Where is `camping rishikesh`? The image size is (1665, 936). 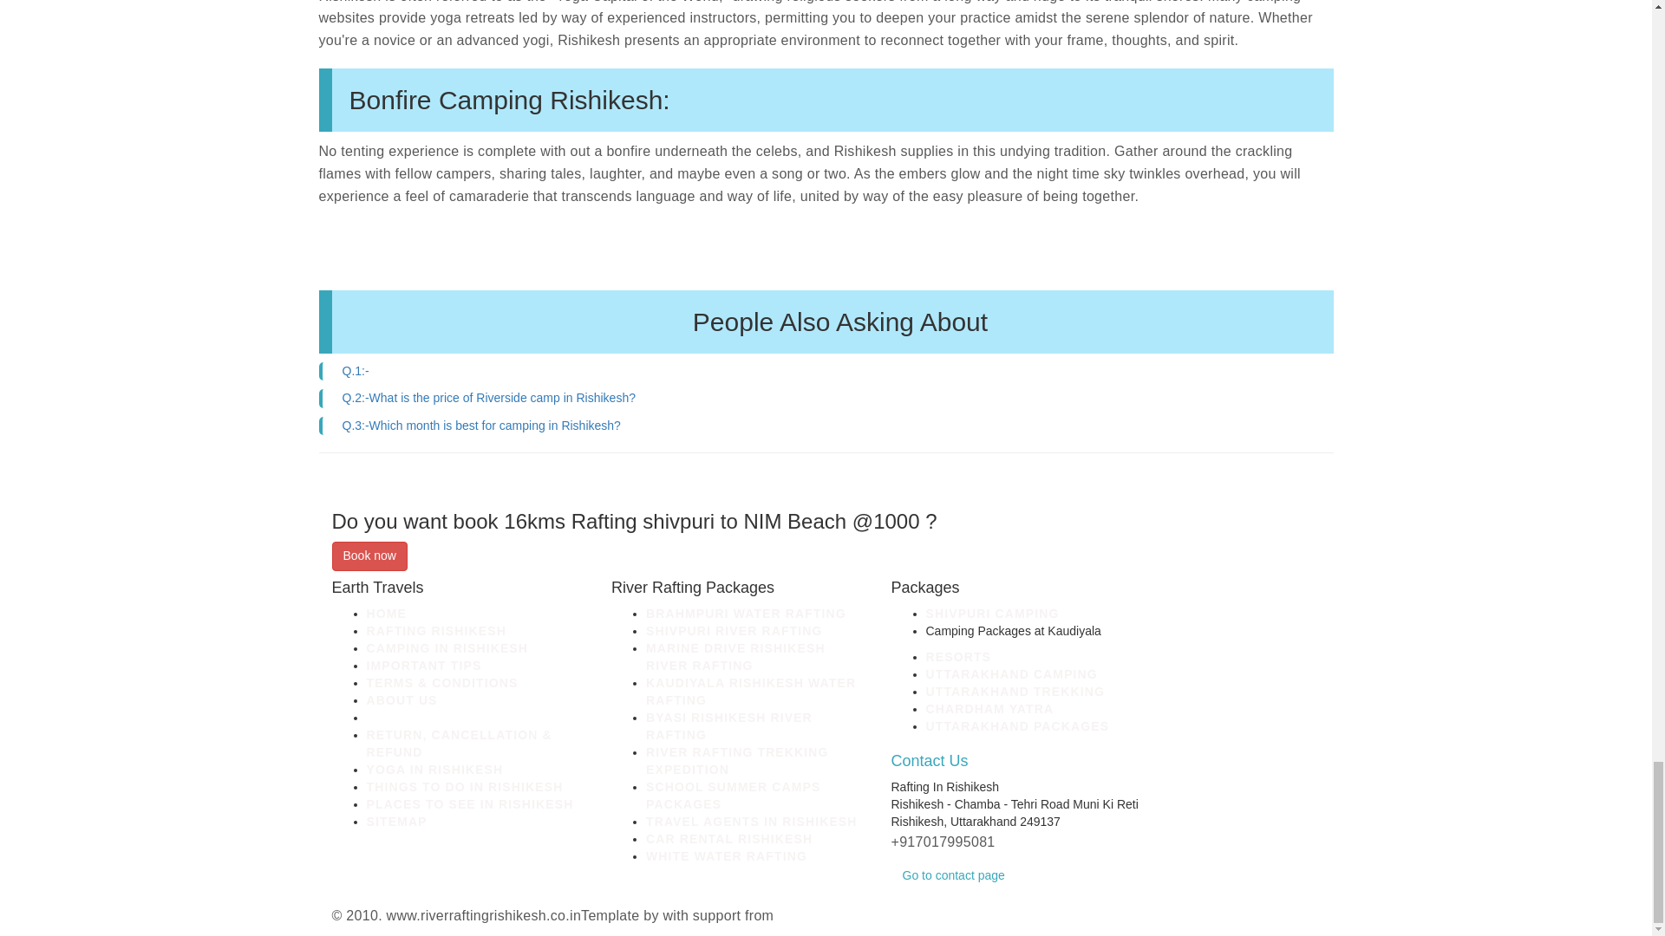 camping rishikesh is located at coordinates (930, 761).